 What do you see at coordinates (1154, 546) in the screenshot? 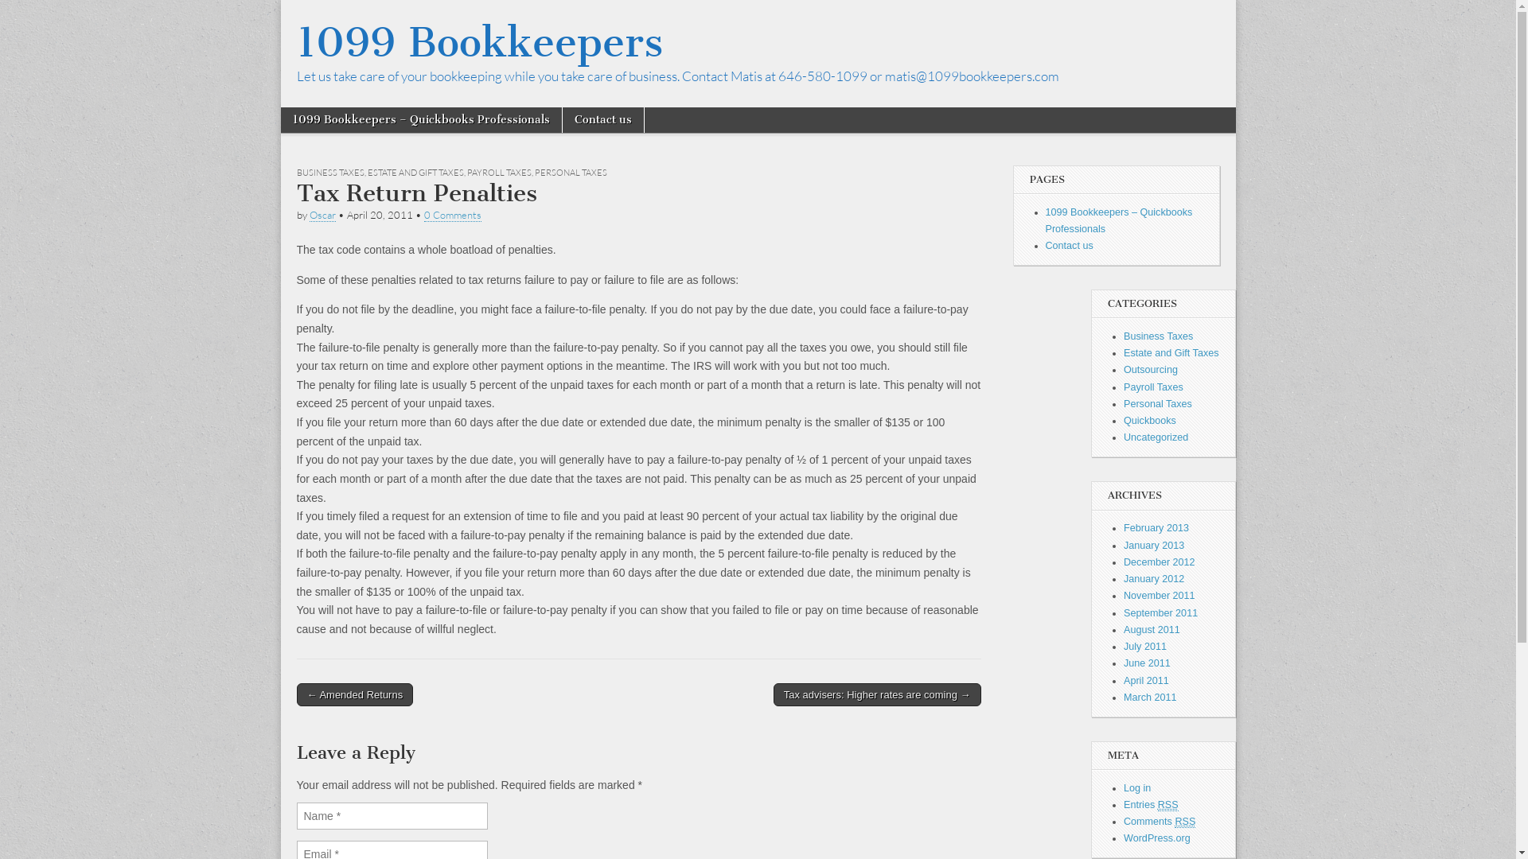
I see `January 2013` at bounding box center [1154, 546].